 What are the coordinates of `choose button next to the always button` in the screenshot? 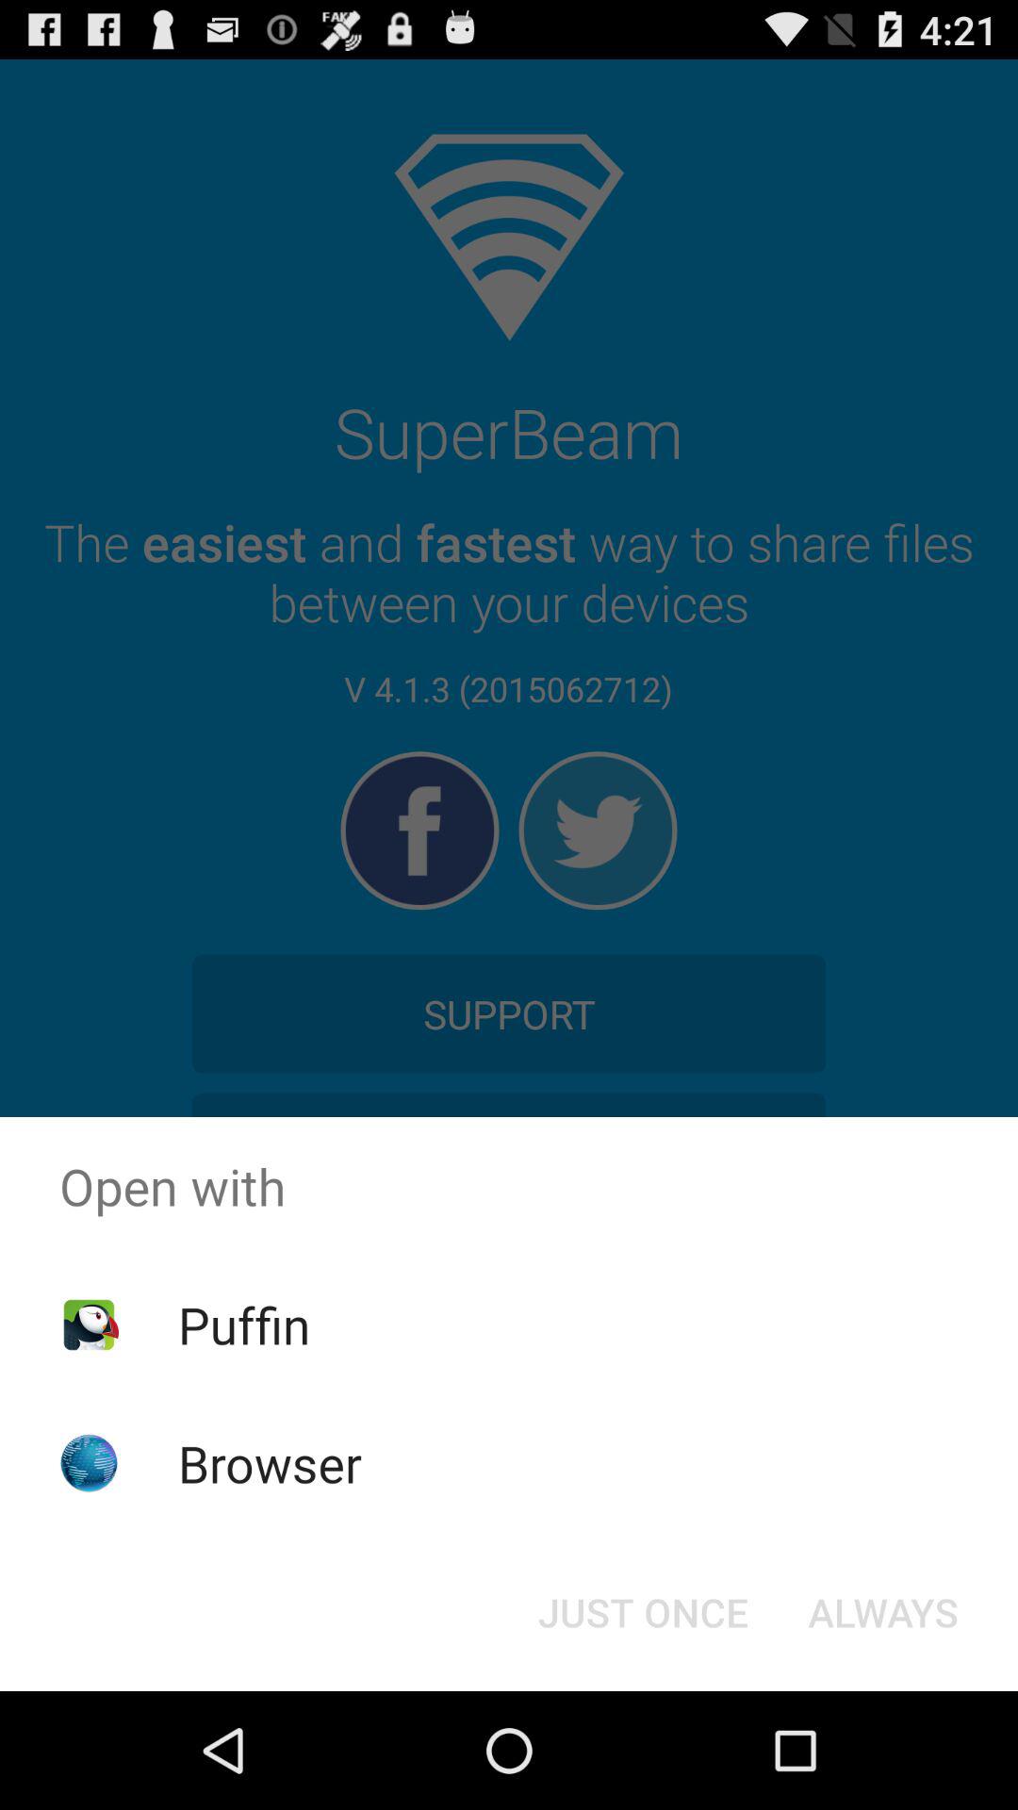 It's located at (643, 1612).